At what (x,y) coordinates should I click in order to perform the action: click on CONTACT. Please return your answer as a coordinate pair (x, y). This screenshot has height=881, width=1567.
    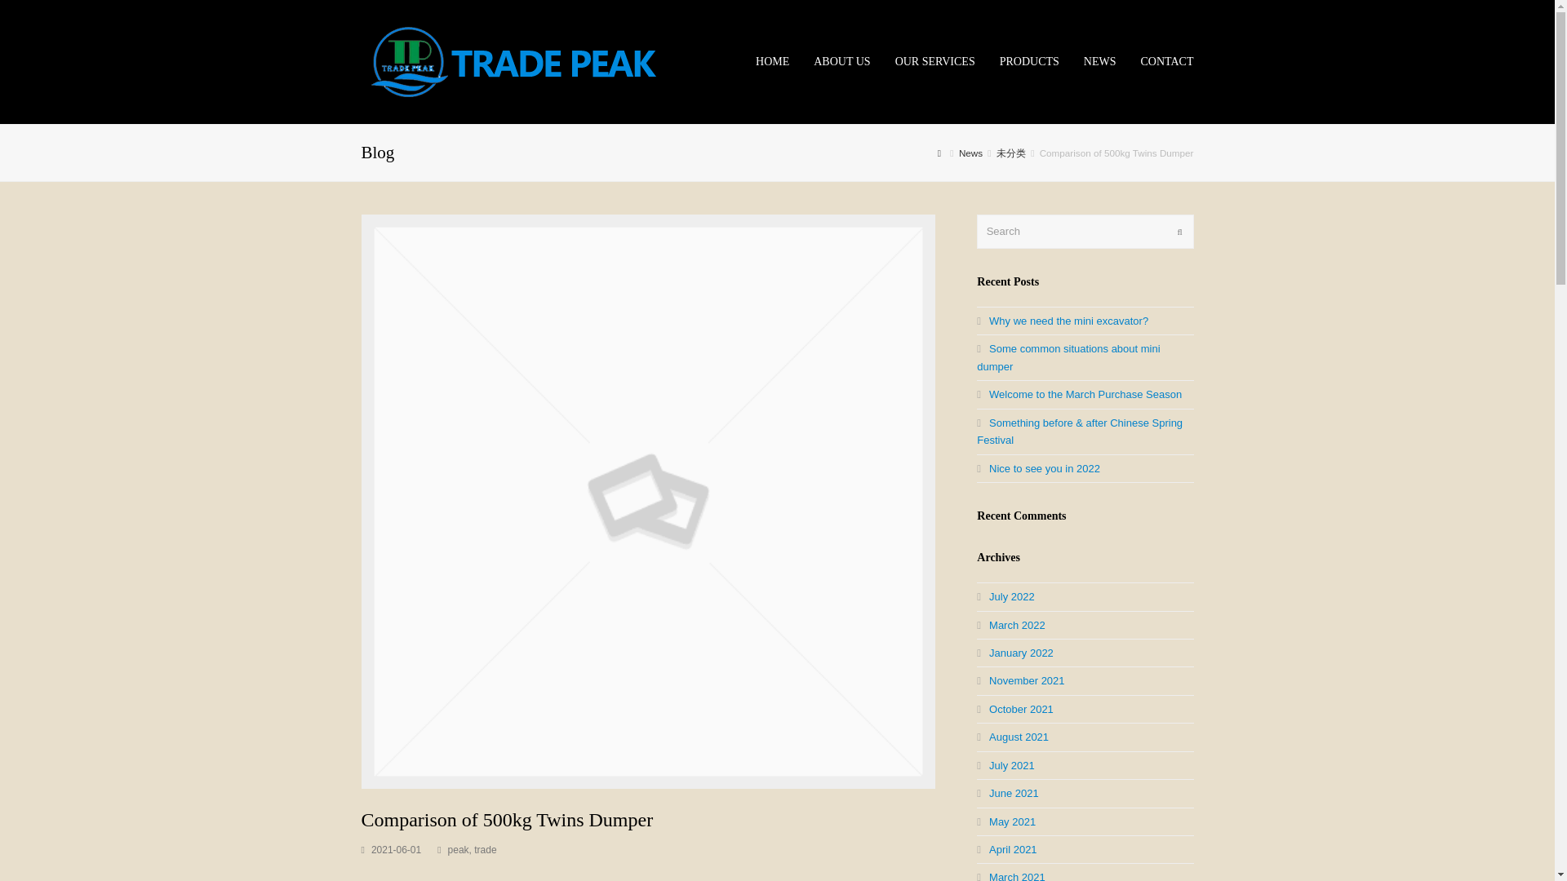
    Looking at the image, I should click on (1166, 62).